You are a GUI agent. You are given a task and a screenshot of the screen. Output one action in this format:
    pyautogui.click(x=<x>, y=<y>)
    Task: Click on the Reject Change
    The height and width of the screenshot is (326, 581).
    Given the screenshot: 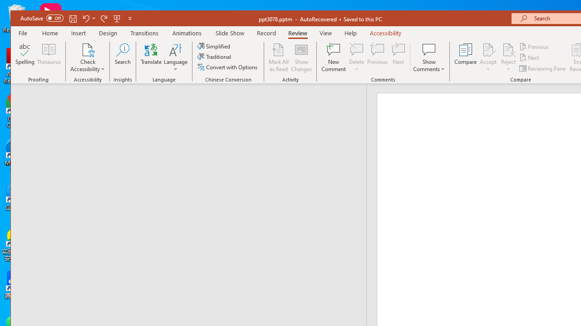 What is the action you would take?
    pyautogui.click(x=508, y=49)
    